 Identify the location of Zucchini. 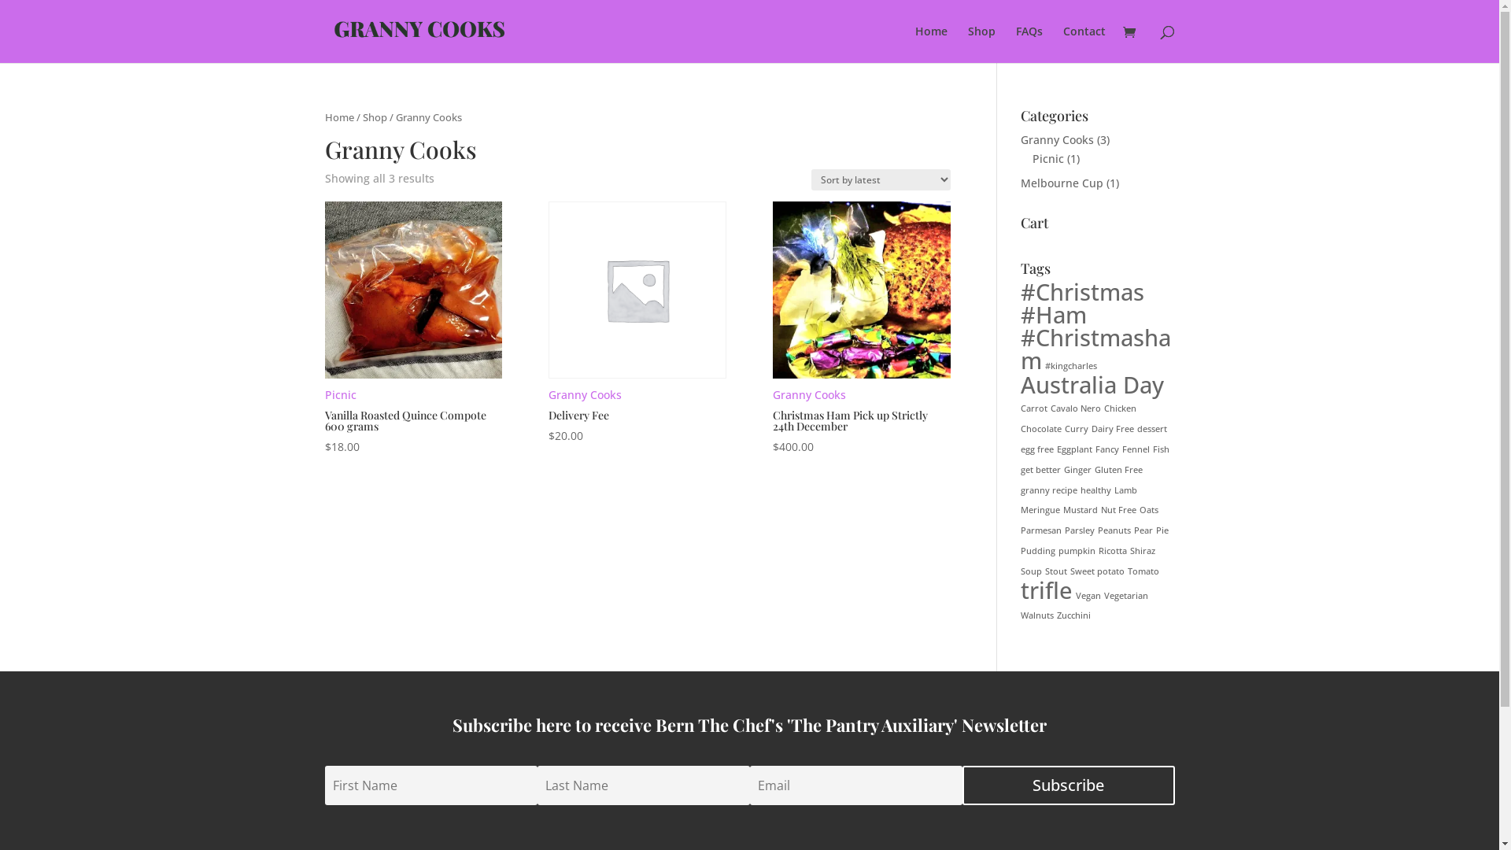
(1073, 615).